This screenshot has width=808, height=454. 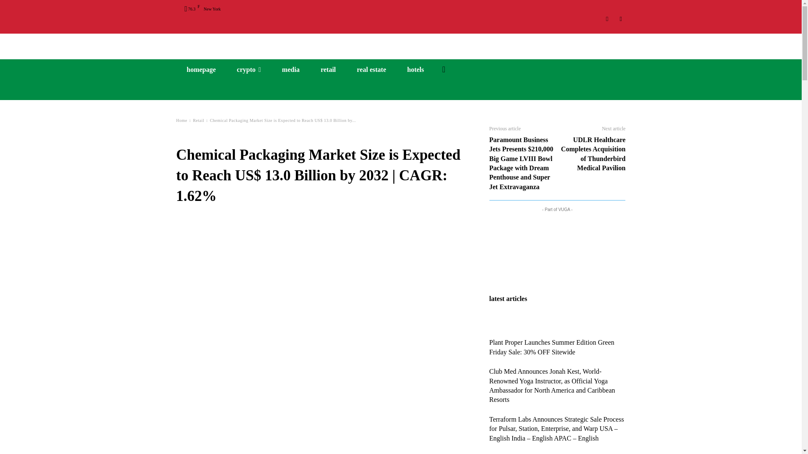 I want to click on real estate, so click(x=371, y=70).